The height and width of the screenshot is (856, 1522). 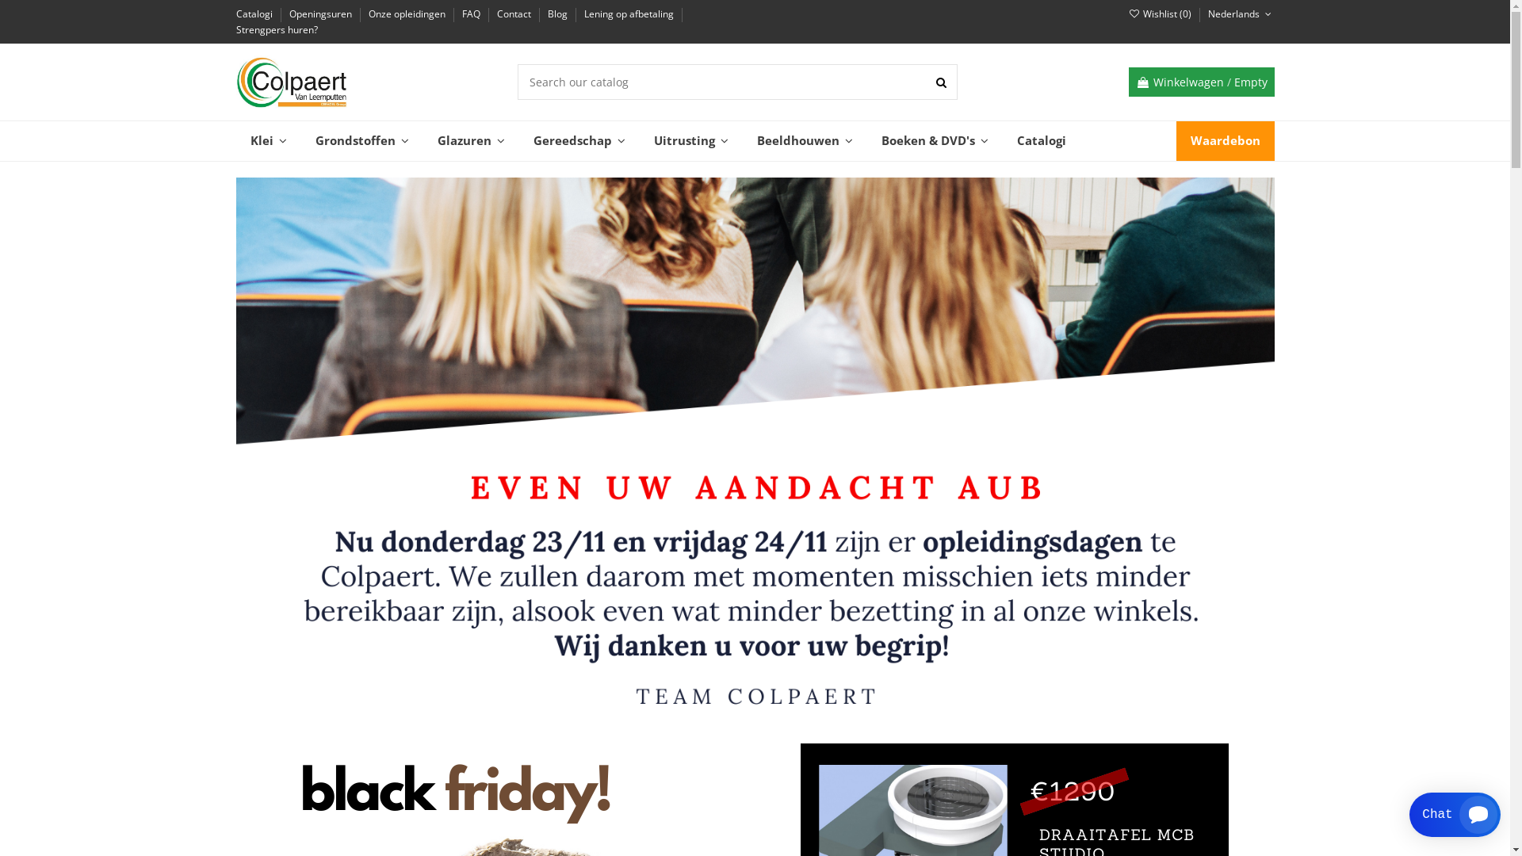 I want to click on Grondstoffen, so click(x=362, y=141).